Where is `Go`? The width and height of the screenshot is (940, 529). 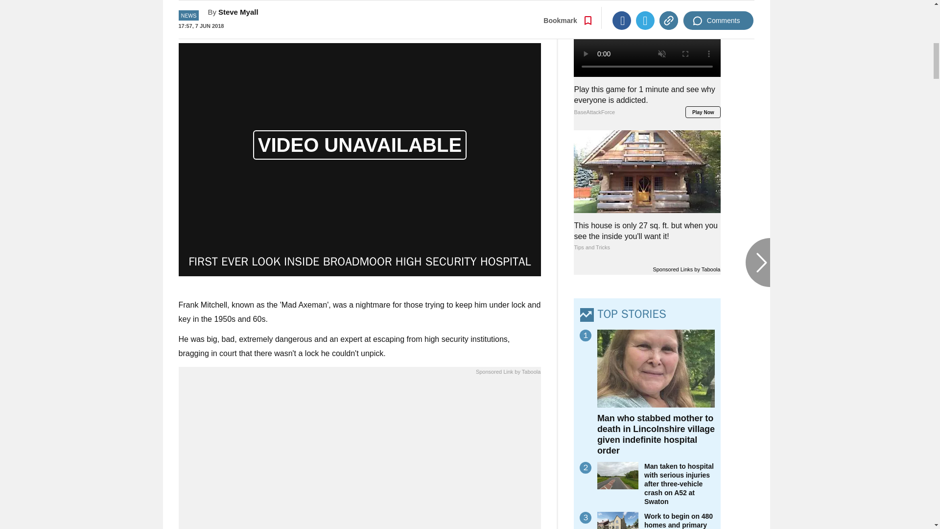
Go is located at coordinates (471, 12).